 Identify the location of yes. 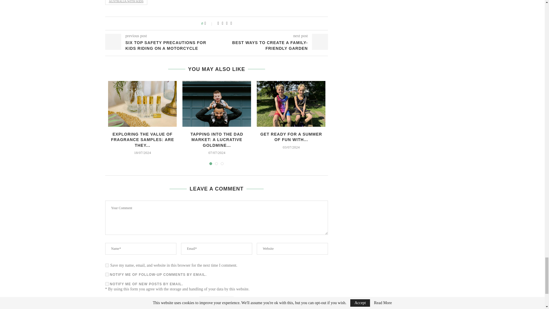
(107, 266).